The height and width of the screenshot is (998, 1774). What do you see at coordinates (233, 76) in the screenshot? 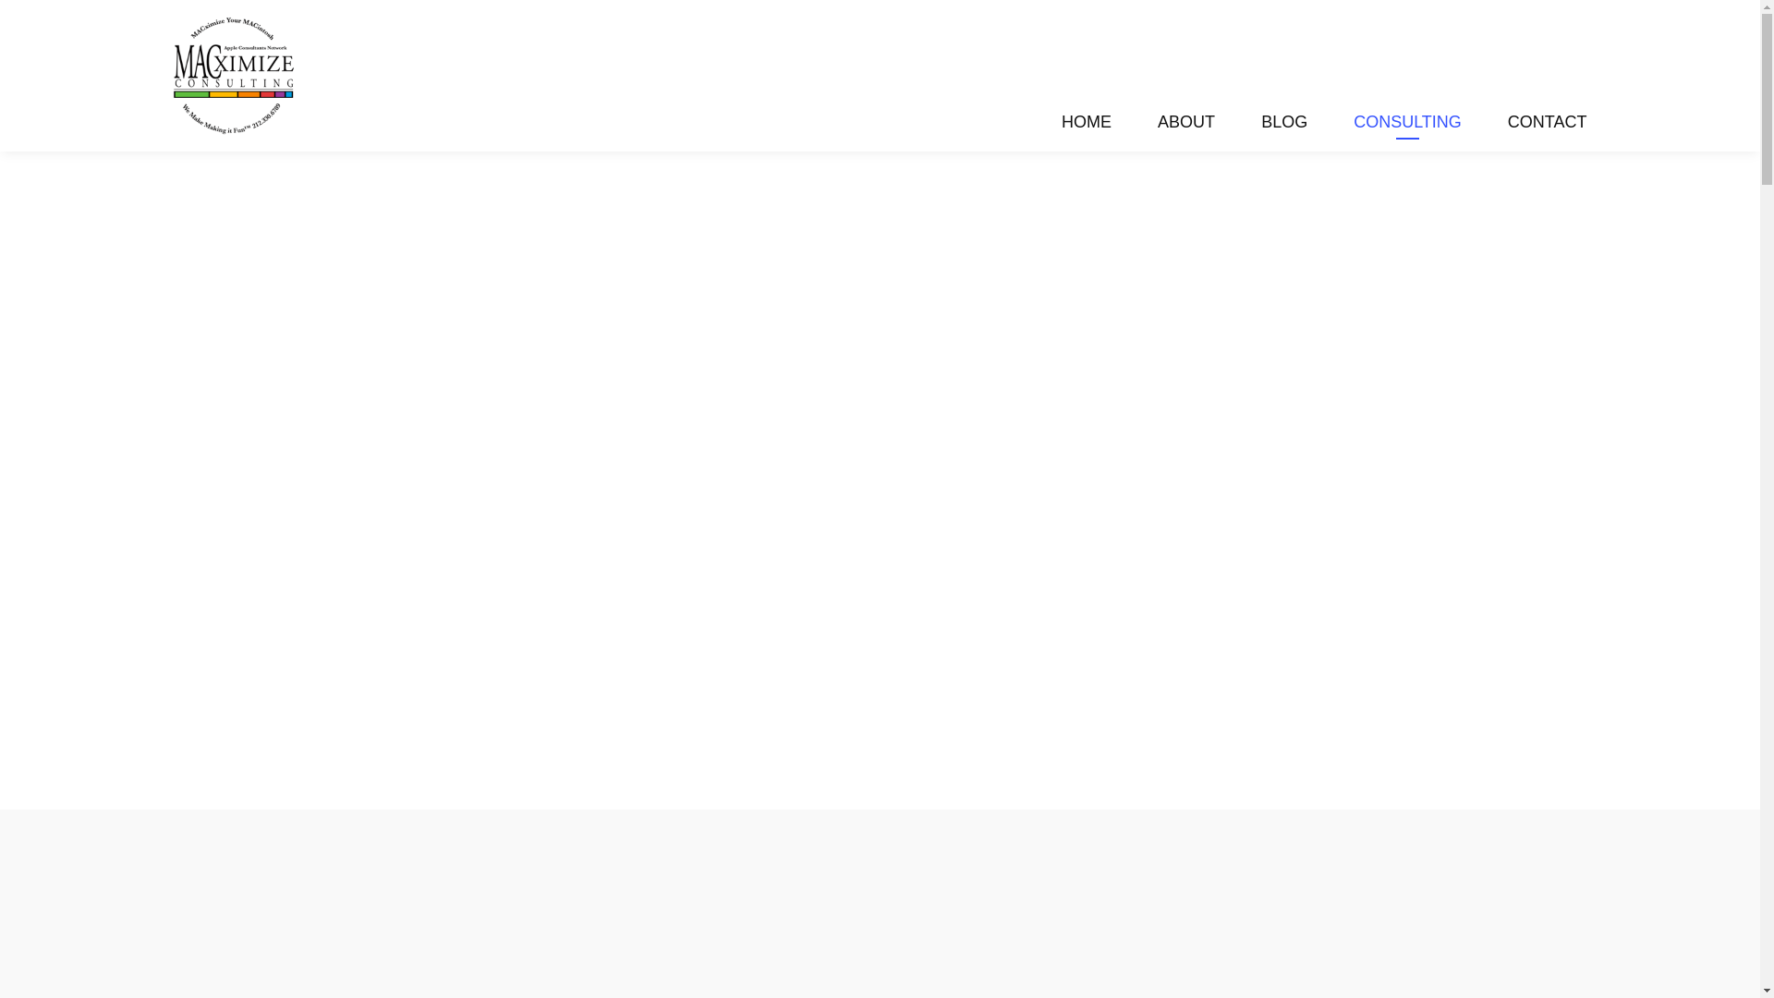
I see `MACx Rainbow Logo transparent` at bounding box center [233, 76].